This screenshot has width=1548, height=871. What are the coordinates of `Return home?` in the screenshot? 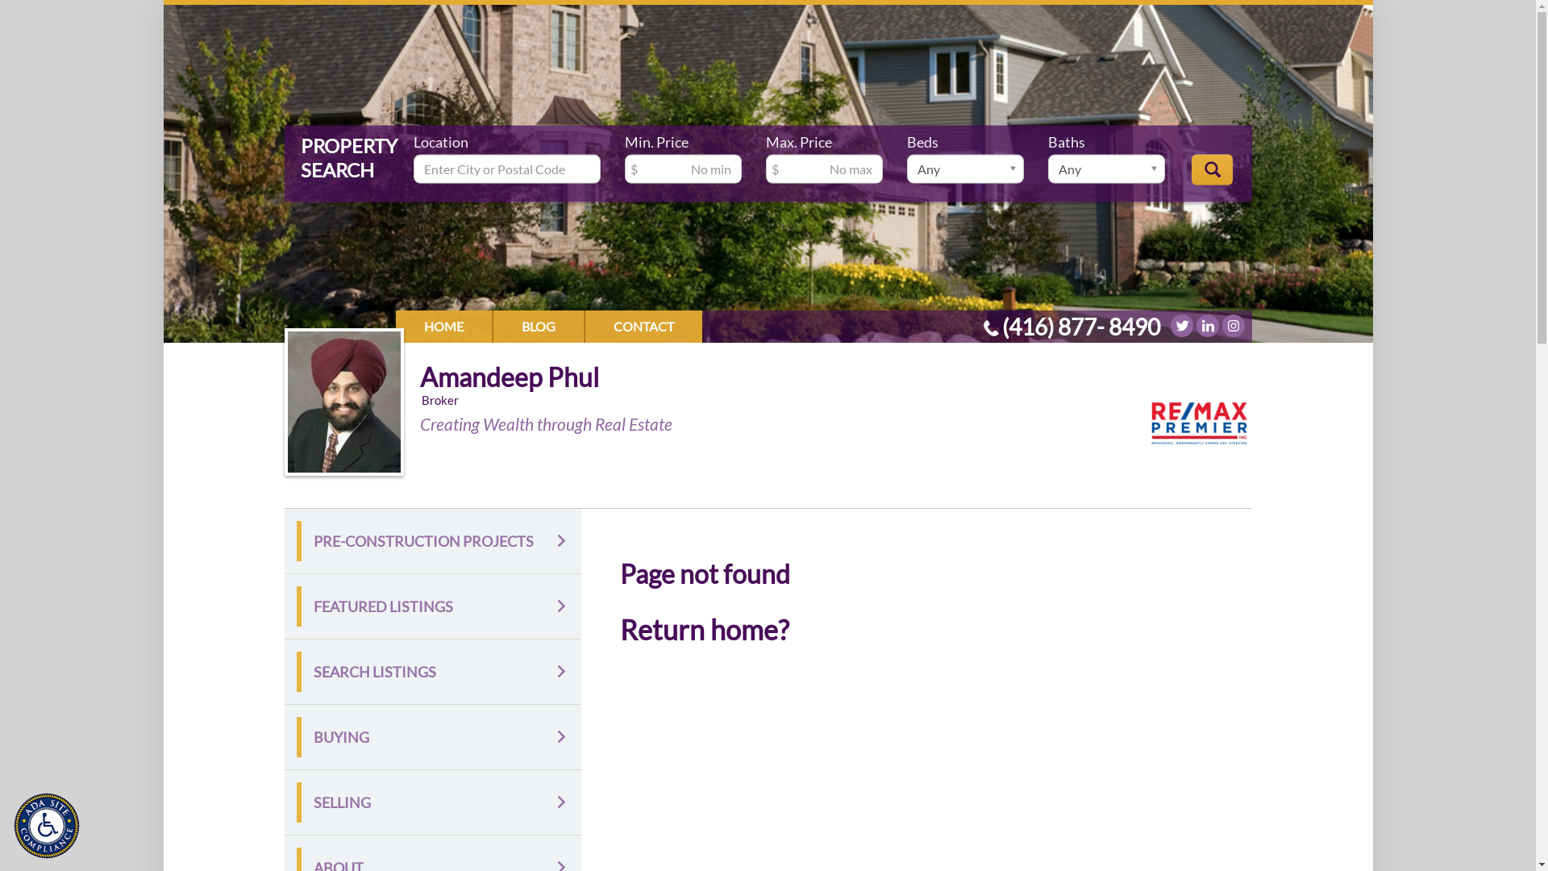 It's located at (705, 629).